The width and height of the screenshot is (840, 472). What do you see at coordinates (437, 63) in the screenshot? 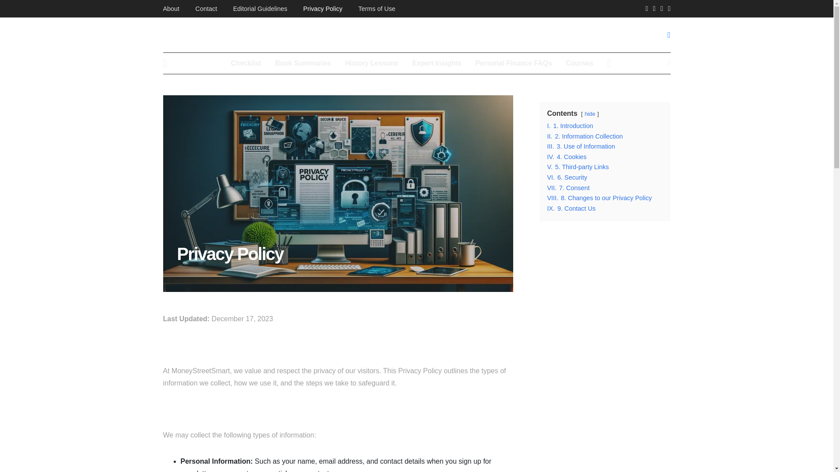
I see `Expert Insights` at bounding box center [437, 63].